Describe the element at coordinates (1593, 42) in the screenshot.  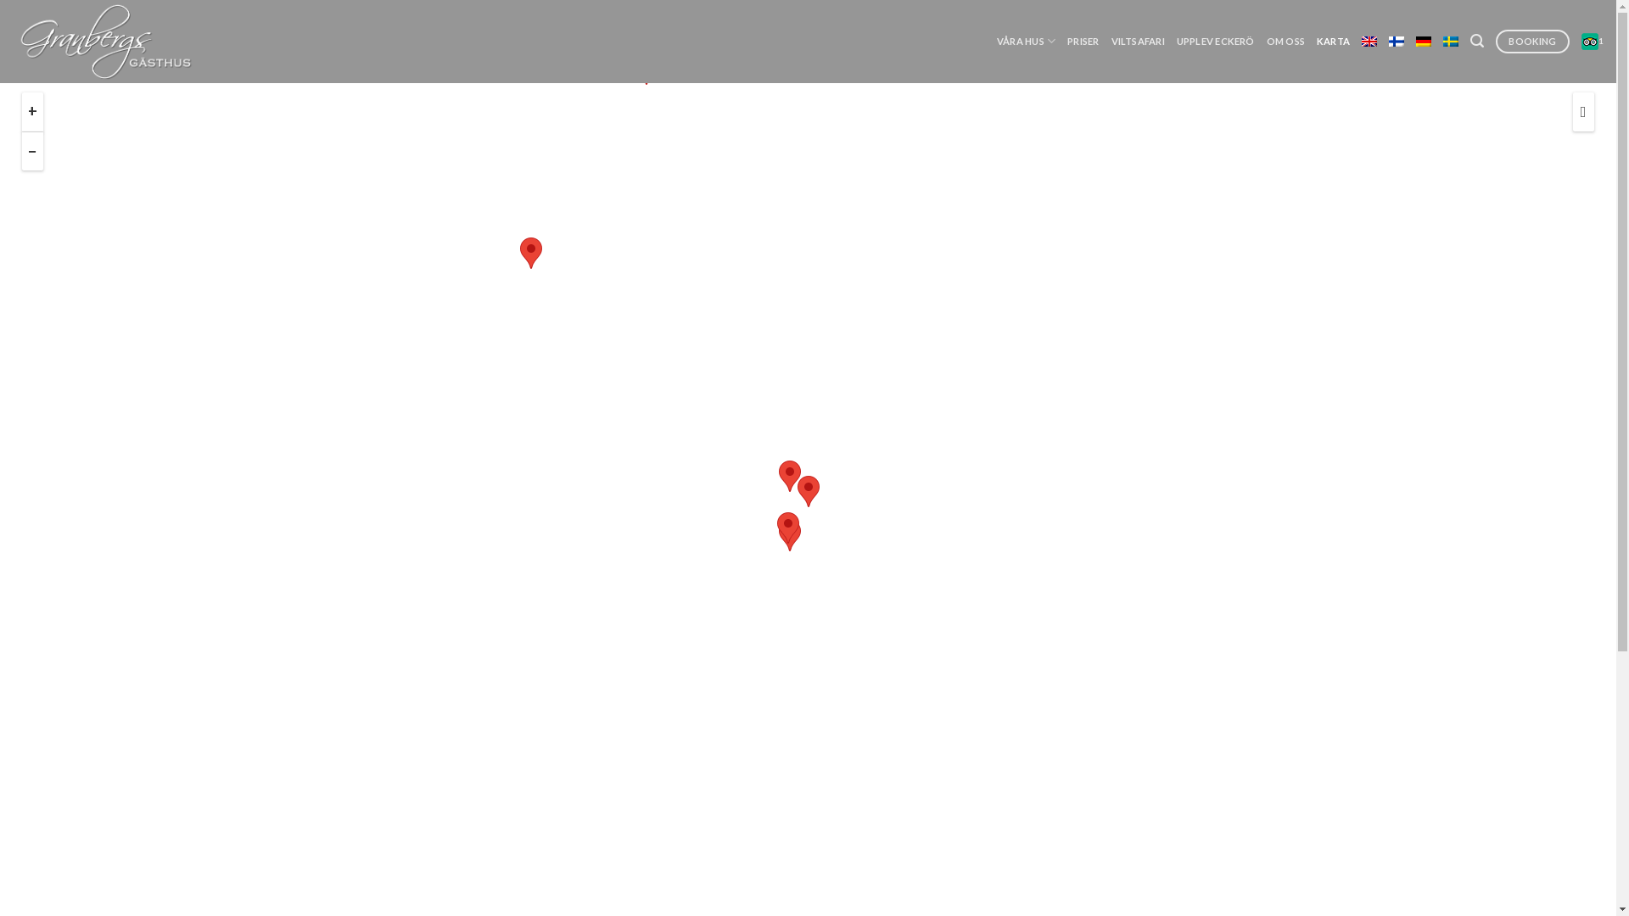
I see `1` at that location.